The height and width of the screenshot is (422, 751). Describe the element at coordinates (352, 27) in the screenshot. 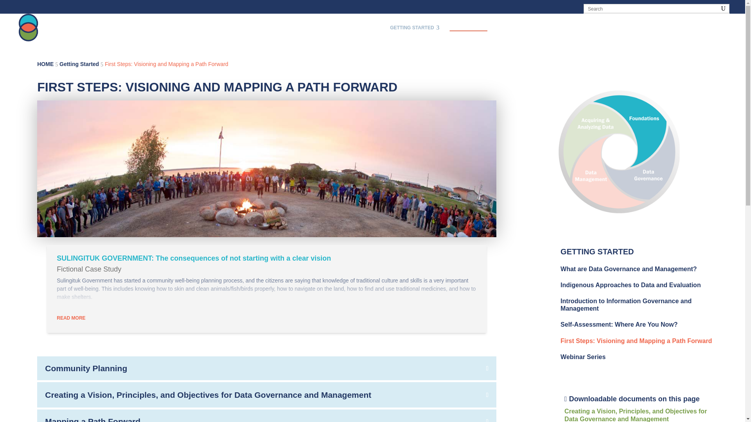

I see `APPLIED TOOLS` at that location.